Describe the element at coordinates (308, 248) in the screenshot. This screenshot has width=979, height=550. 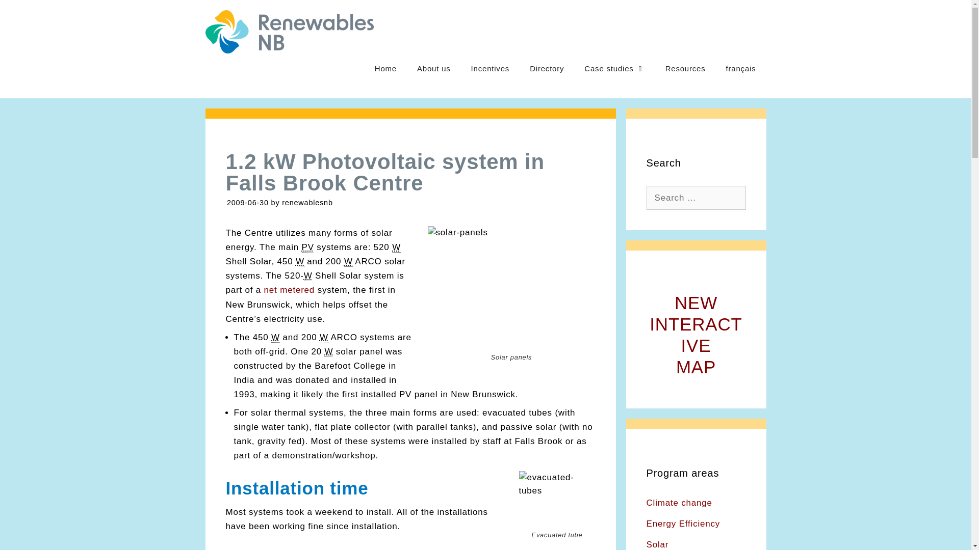
I see `Case studies` at that location.